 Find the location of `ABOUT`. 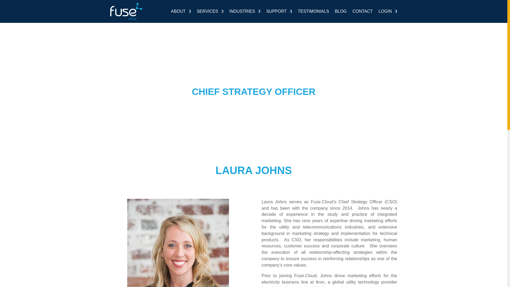

ABOUT is located at coordinates (181, 11).